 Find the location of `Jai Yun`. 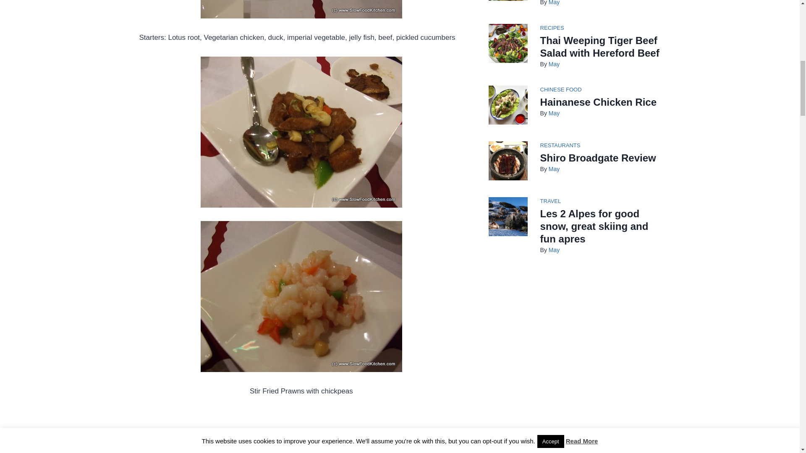

Jai Yun is located at coordinates (301, 9).